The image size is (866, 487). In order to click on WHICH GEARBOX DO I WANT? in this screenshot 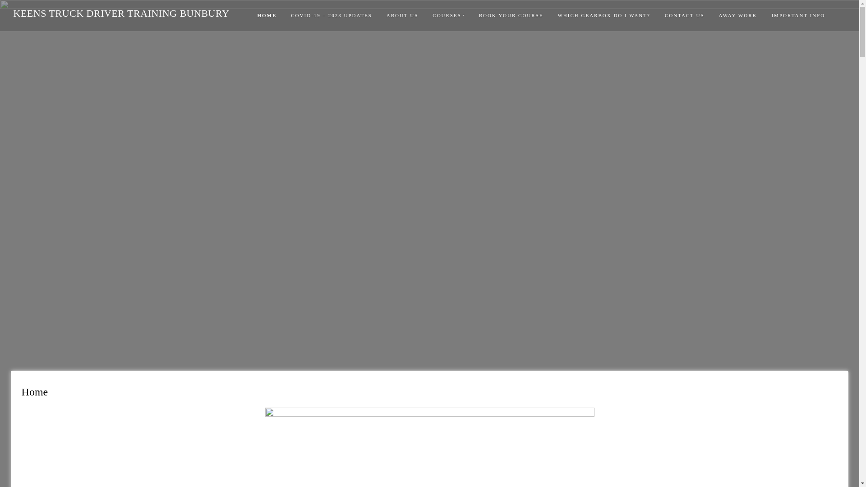, I will do `click(603, 15)`.